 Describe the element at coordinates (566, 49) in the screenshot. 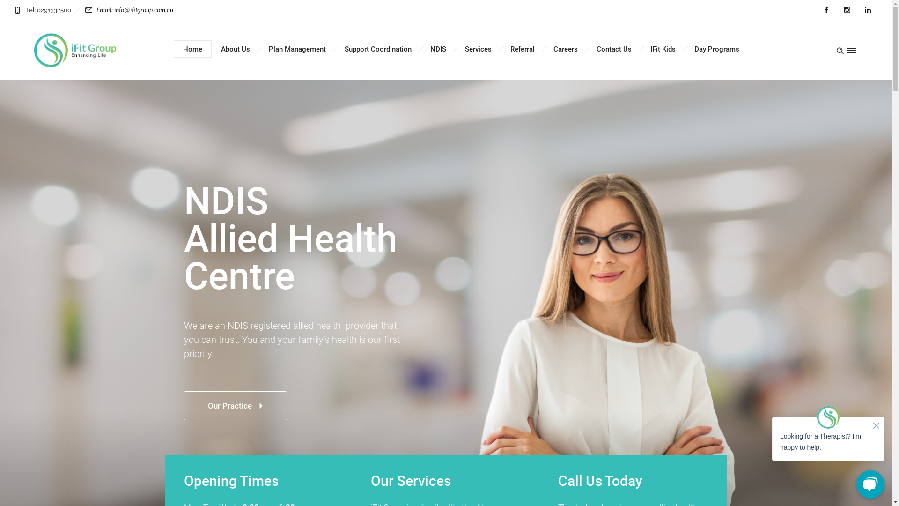

I see `Careers` at that location.